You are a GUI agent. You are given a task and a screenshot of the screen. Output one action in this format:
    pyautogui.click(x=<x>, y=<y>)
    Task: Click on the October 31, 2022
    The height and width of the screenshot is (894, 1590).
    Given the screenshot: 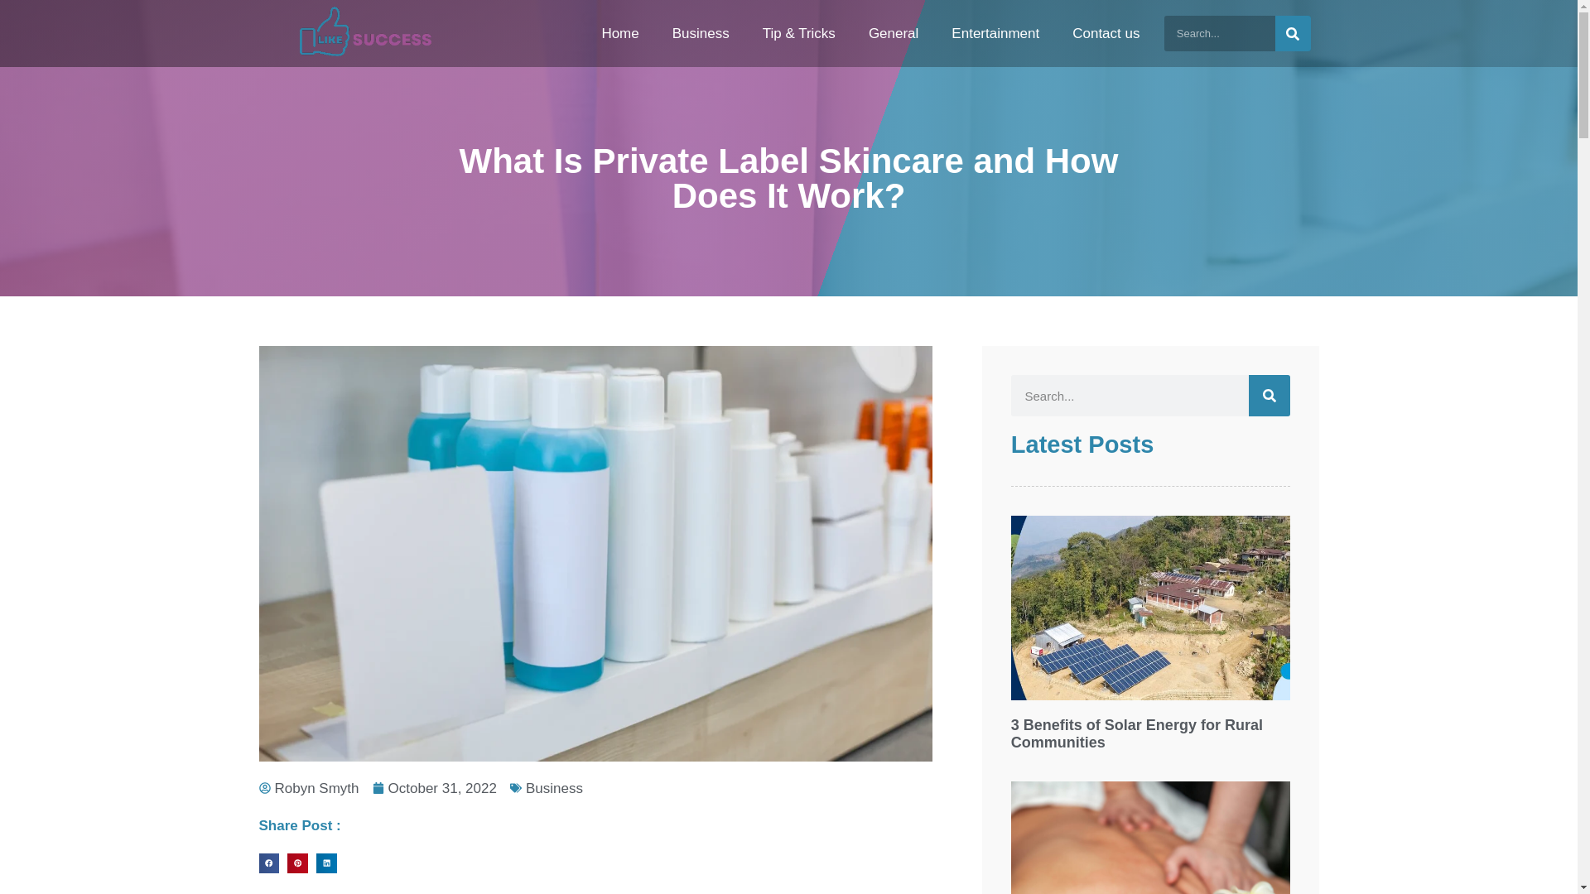 What is the action you would take?
    pyautogui.click(x=434, y=788)
    